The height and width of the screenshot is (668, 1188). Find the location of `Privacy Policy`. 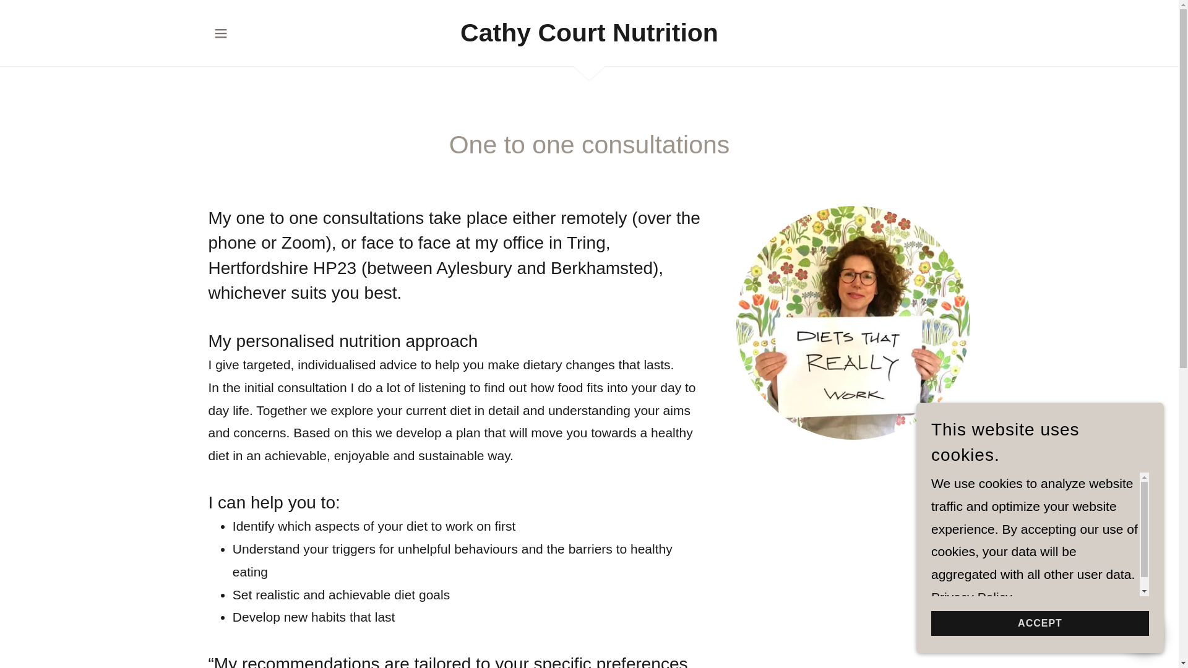

Privacy Policy is located at coordinates (971, 597).